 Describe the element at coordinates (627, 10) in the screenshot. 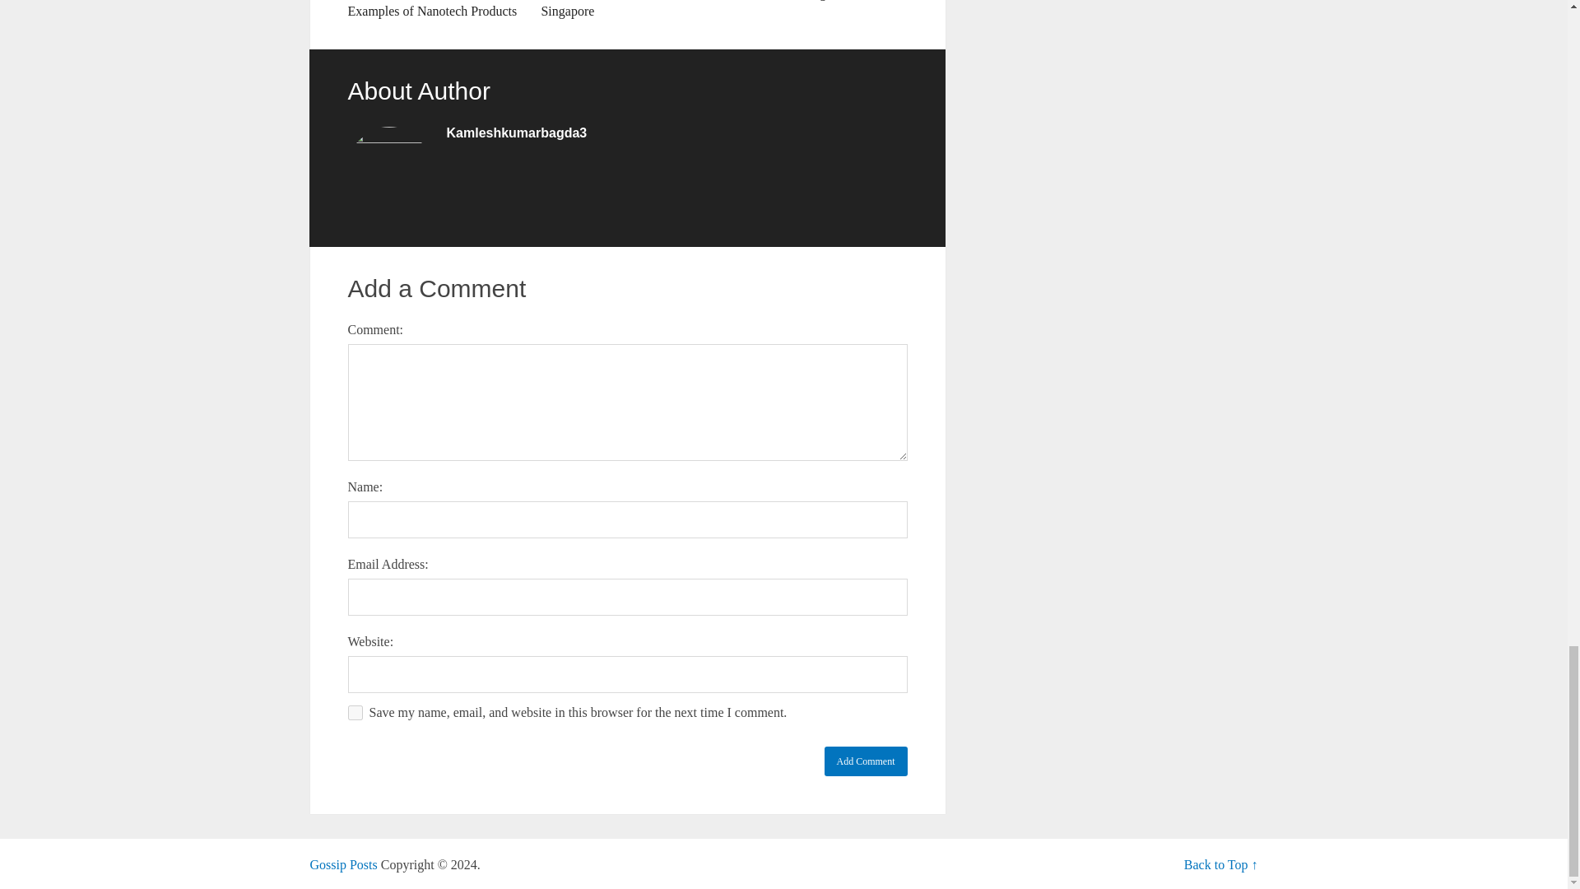

I see `Digital Advertising Agencies In Singapore` at that location.